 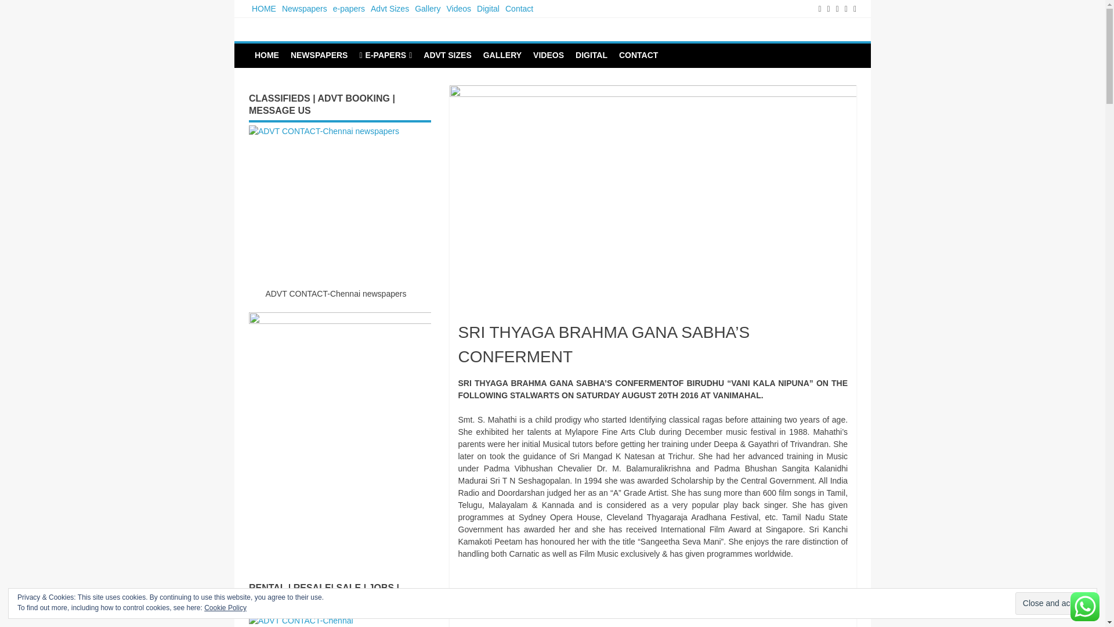 What do you see at coordinates (1054, 603) in the screenshot?
I see `Close and accept` at bounding box center [1054, 603].